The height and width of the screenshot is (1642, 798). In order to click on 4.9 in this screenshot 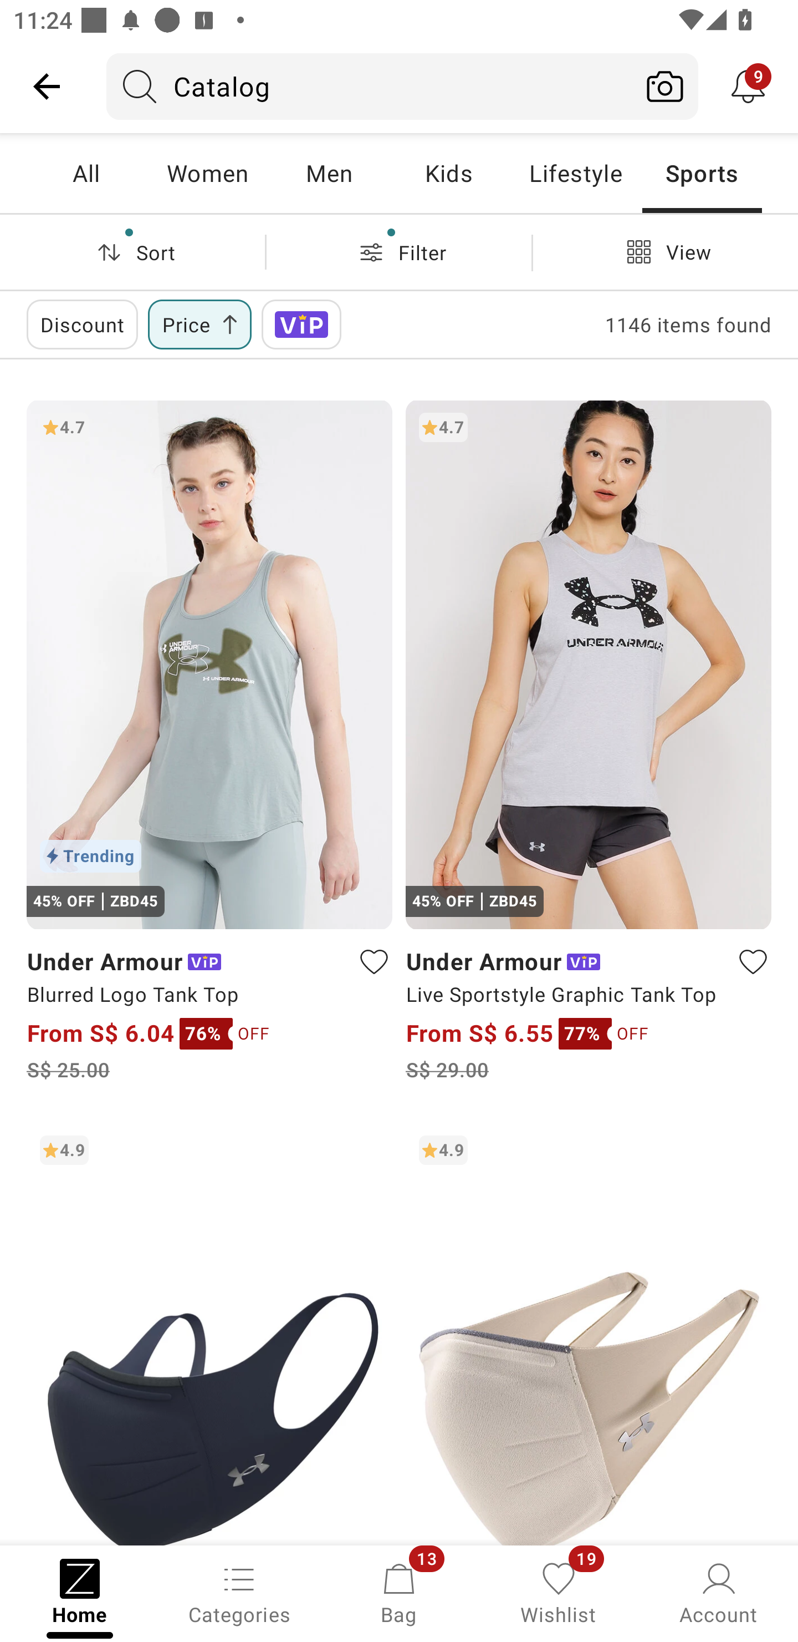, I will do `click(209, 1333)`.